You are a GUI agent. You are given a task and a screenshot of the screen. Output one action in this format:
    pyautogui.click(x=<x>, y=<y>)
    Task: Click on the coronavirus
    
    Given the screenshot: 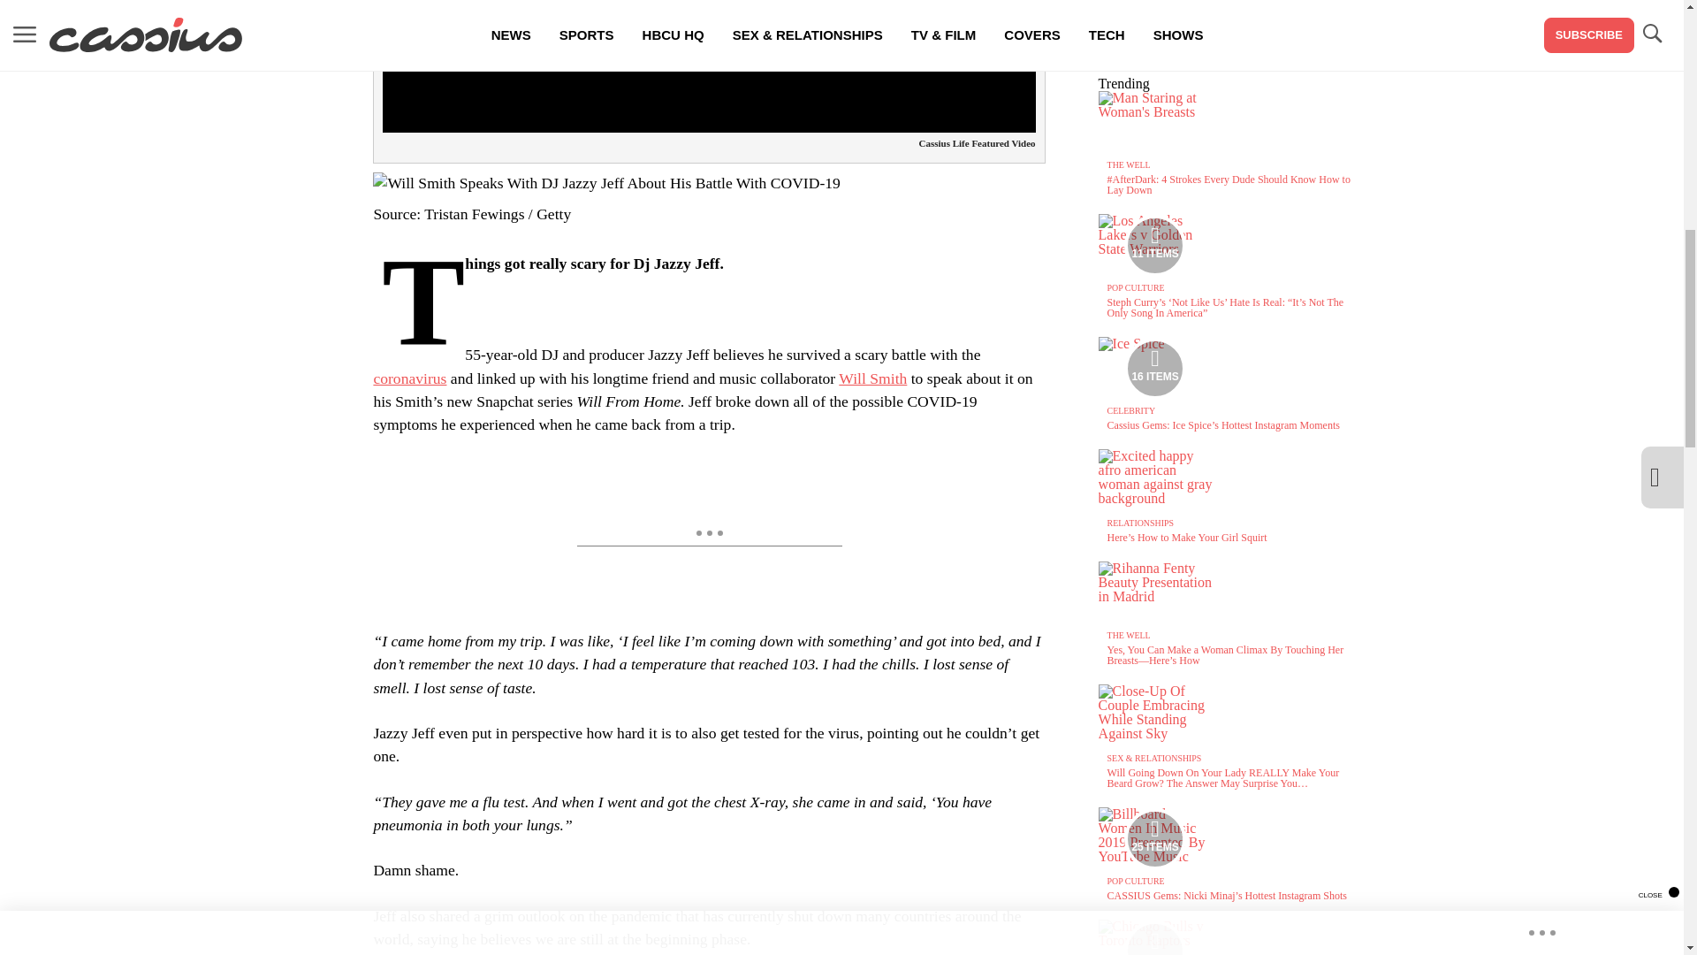 What is the action you would take?
    pyautogui.click(x=409, y=378)
    